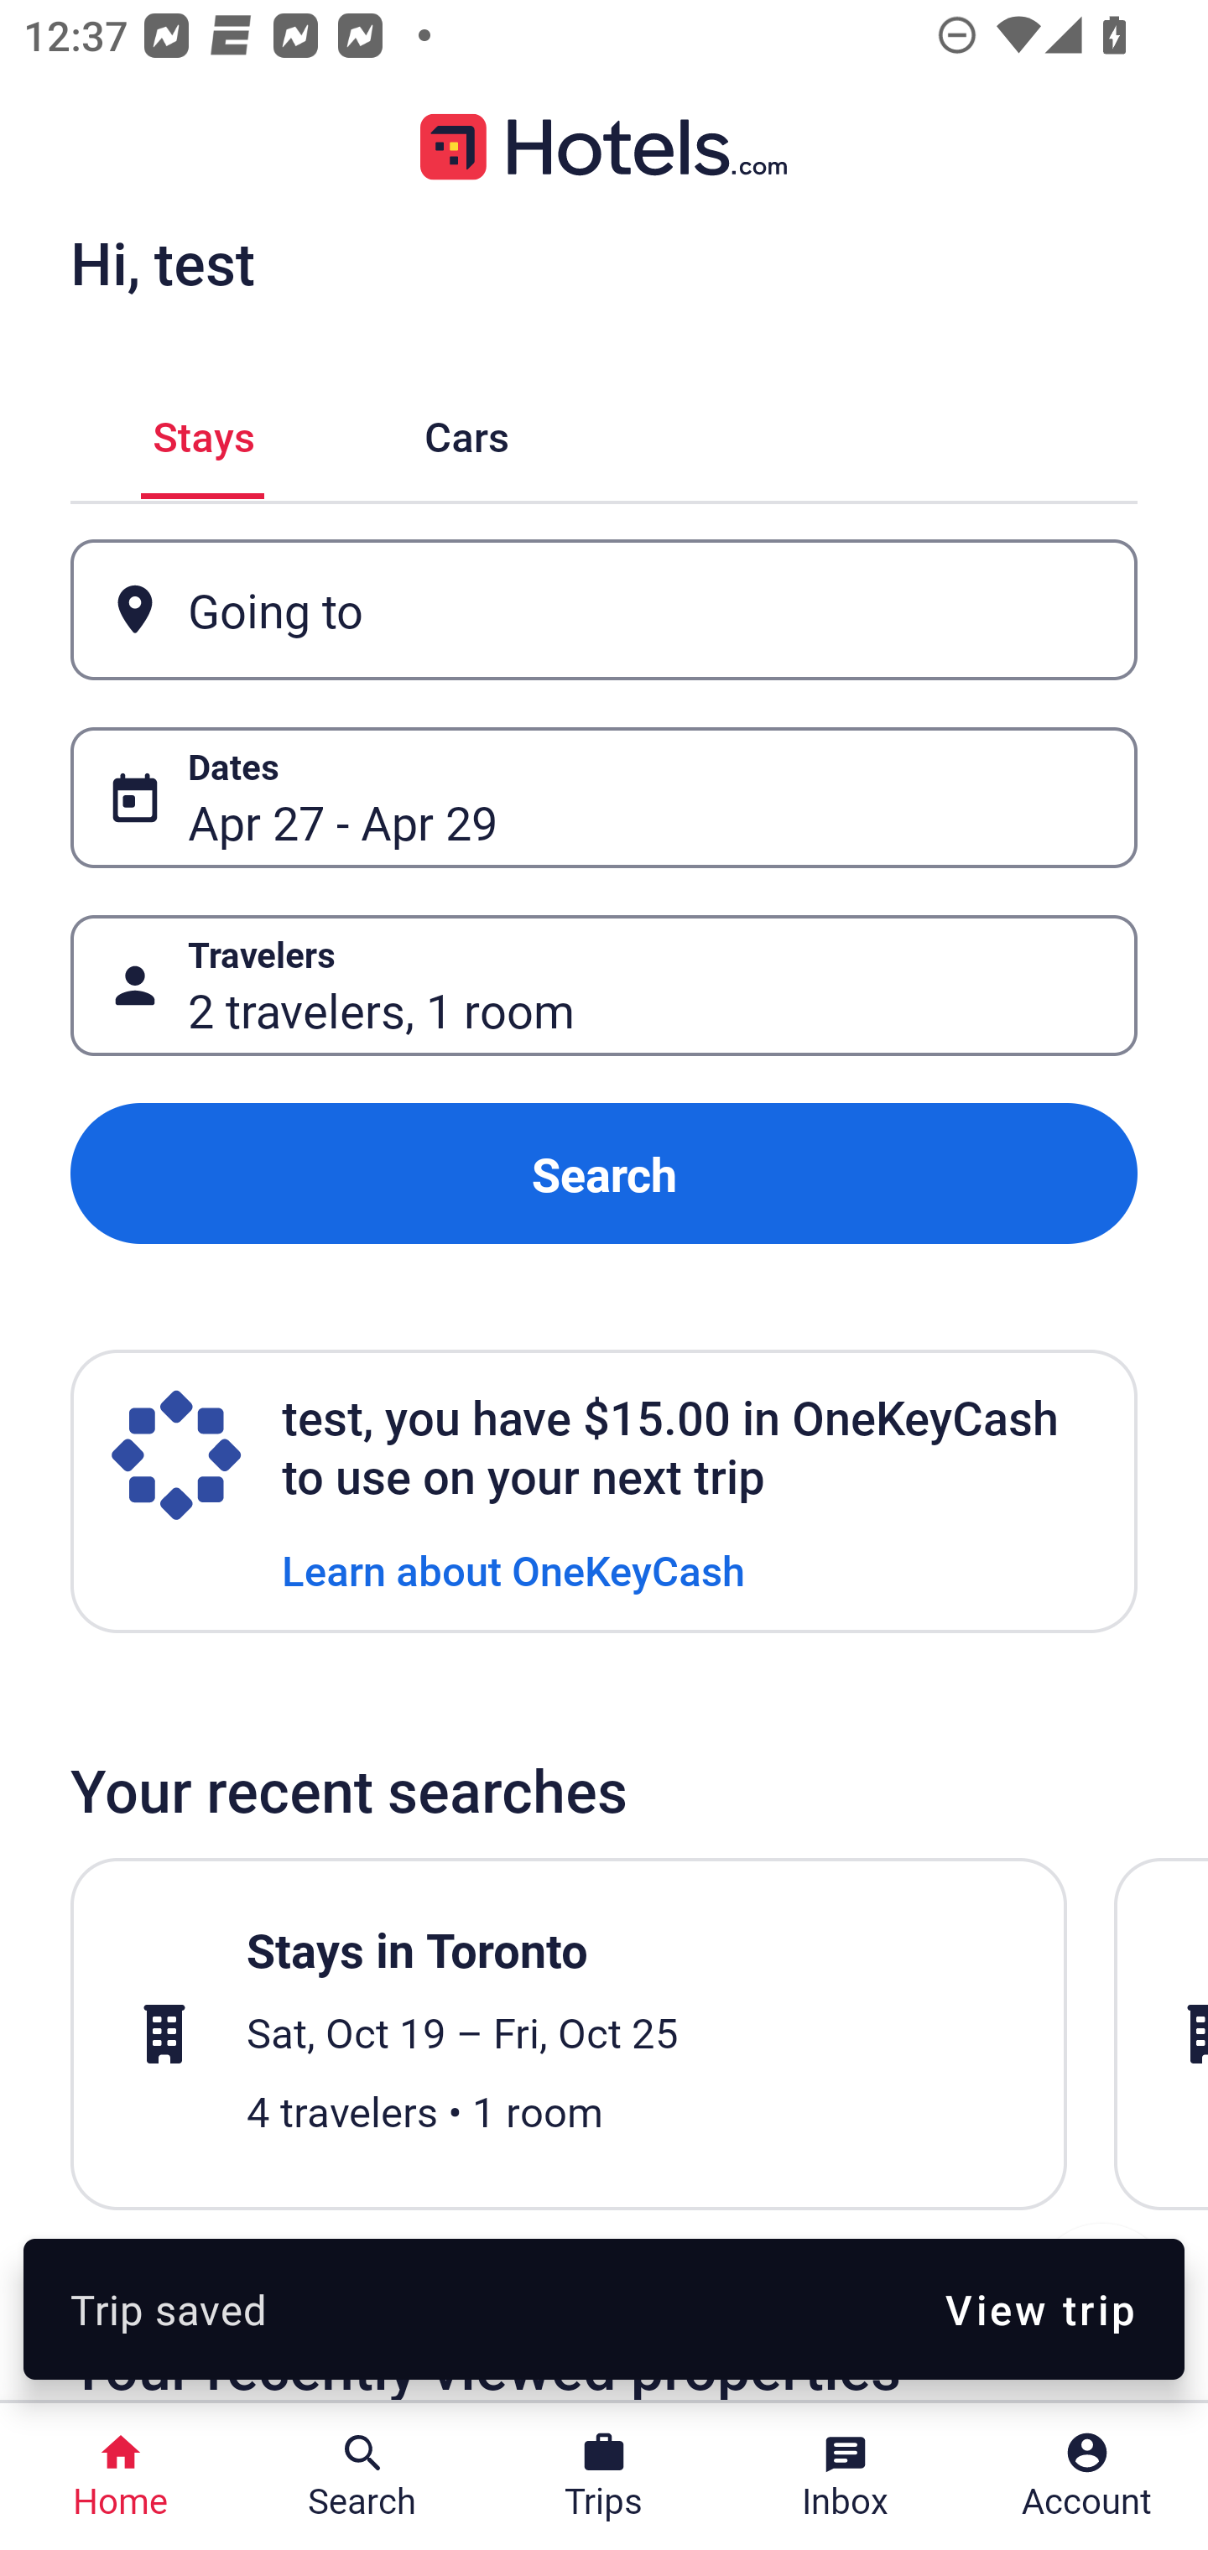 Image resolution: width=1208 pixels, height=2550 pixels. Describe the element at coordinates (362, 2476) in the screenshot. I see `Search Search Button` at that location.